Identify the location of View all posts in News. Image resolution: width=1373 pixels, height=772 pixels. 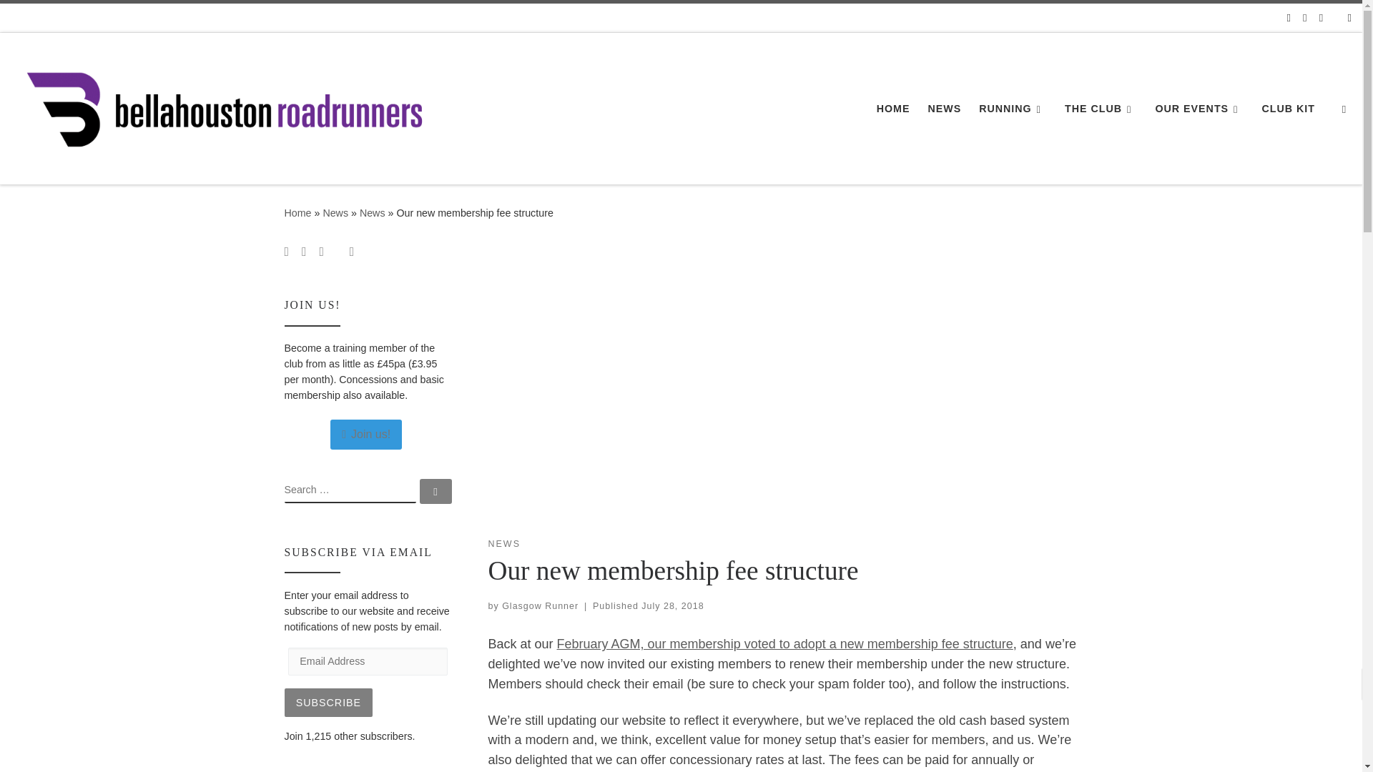
(503, 544).